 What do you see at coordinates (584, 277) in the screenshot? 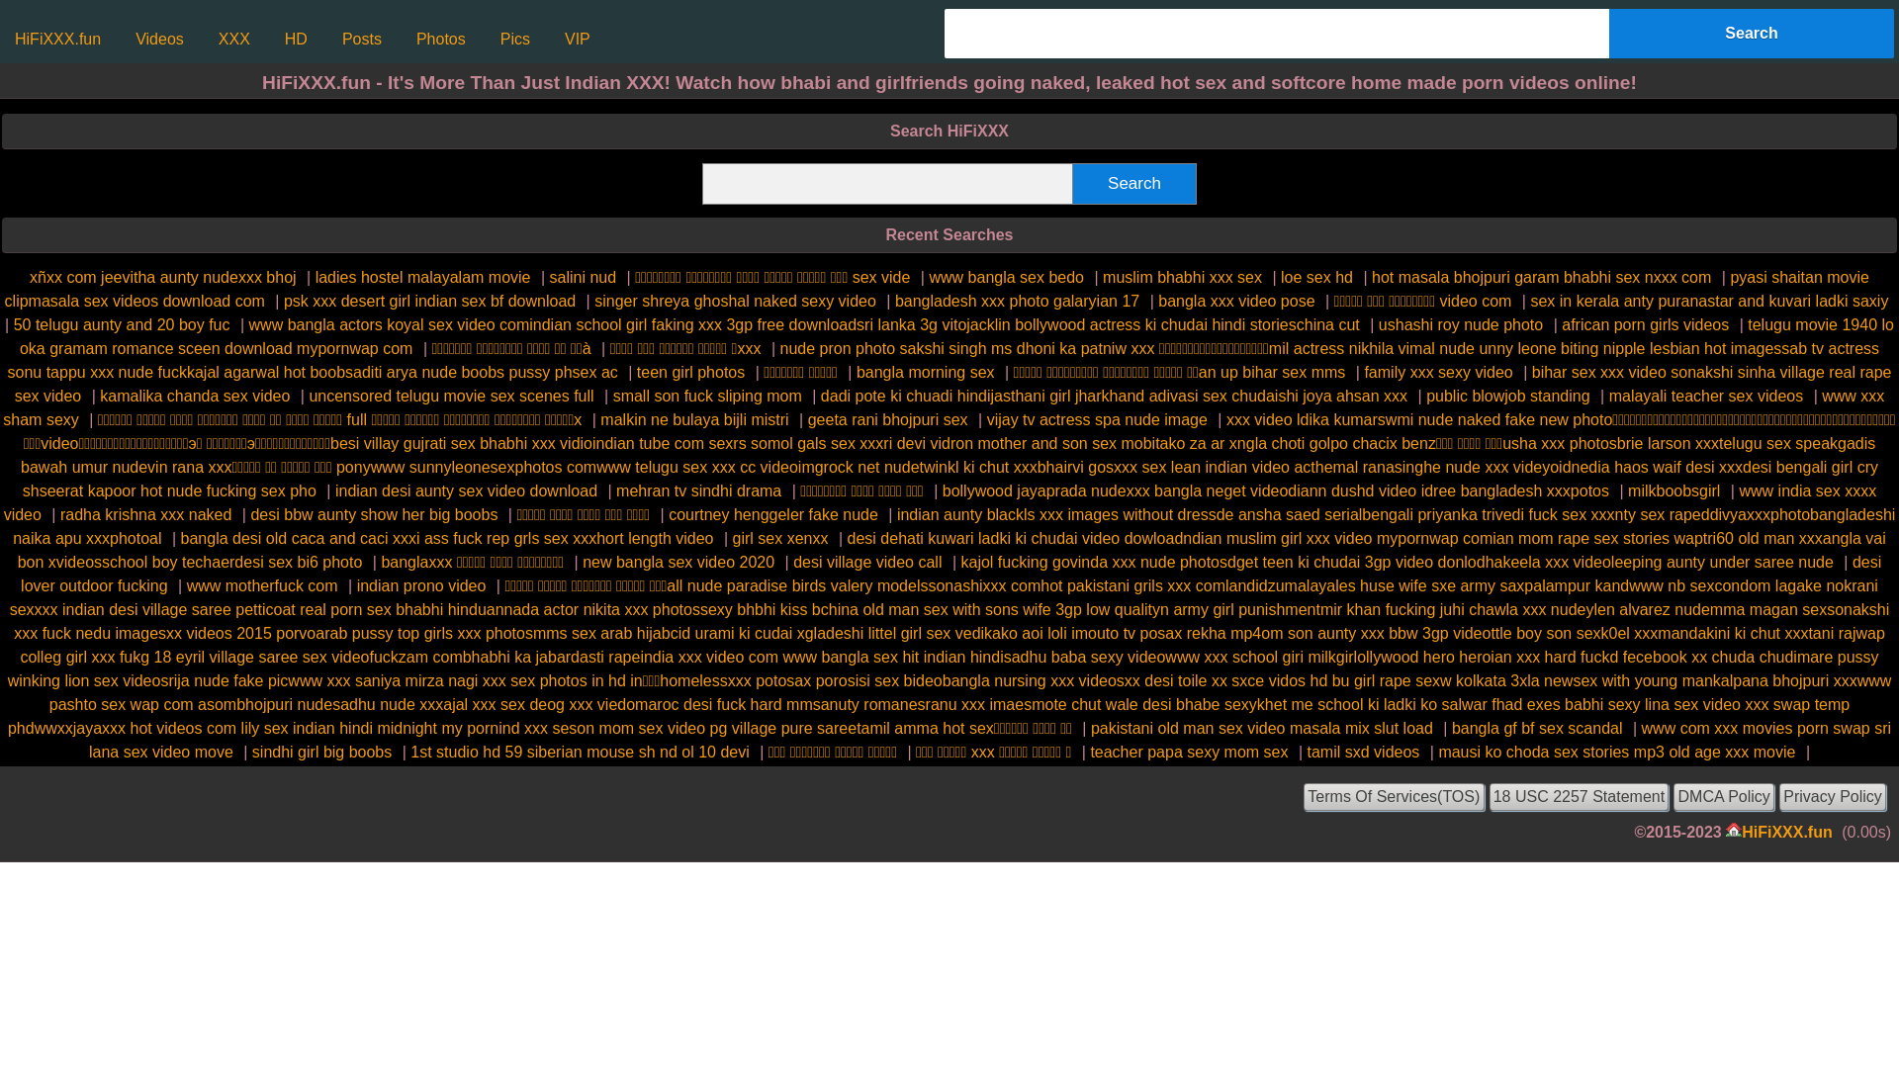
I see `salini nud` at bounding box center [584, 277].